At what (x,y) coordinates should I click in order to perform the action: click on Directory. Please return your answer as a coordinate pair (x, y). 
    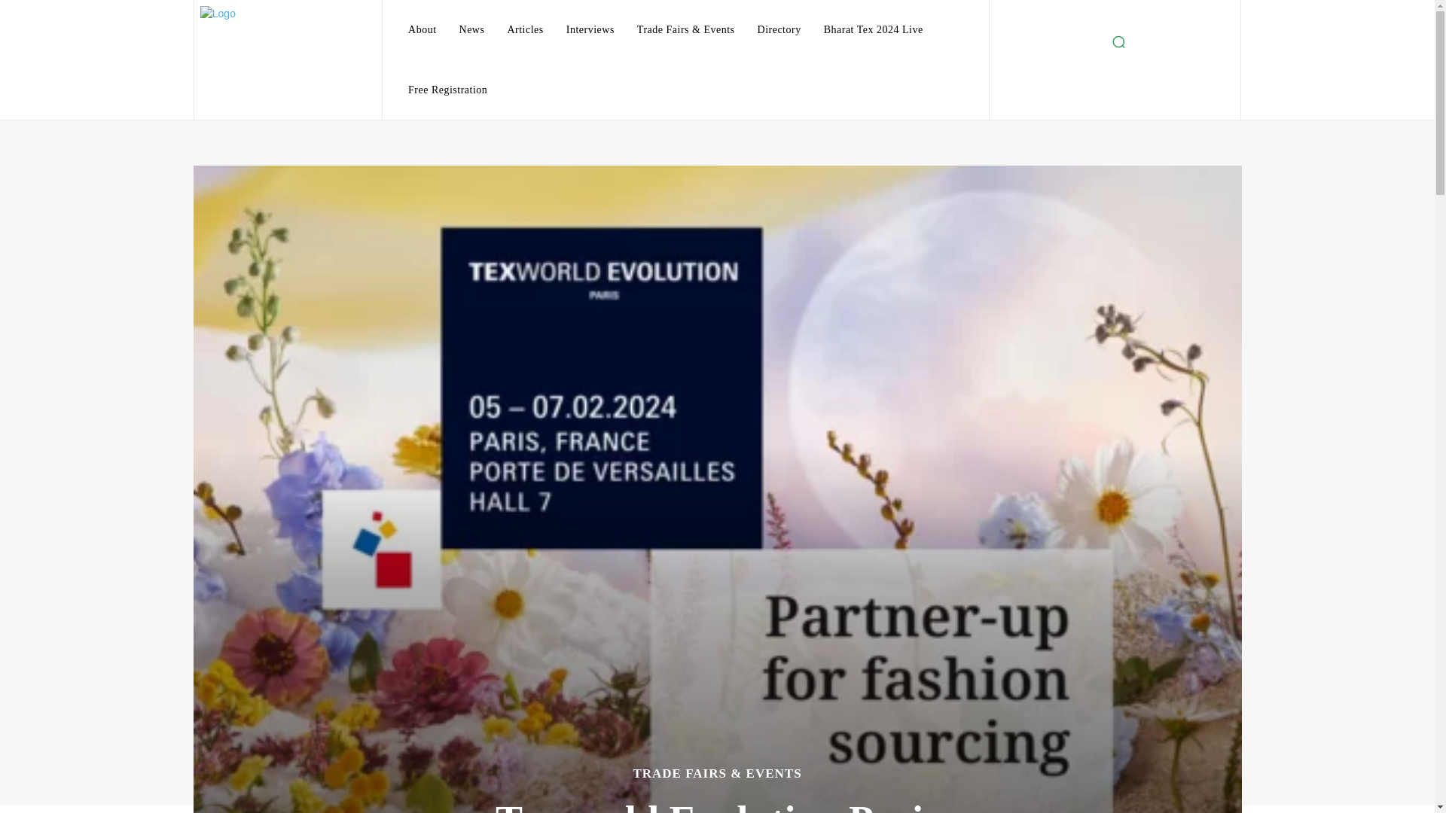
    Looking at the image, I should click on (779, 30).